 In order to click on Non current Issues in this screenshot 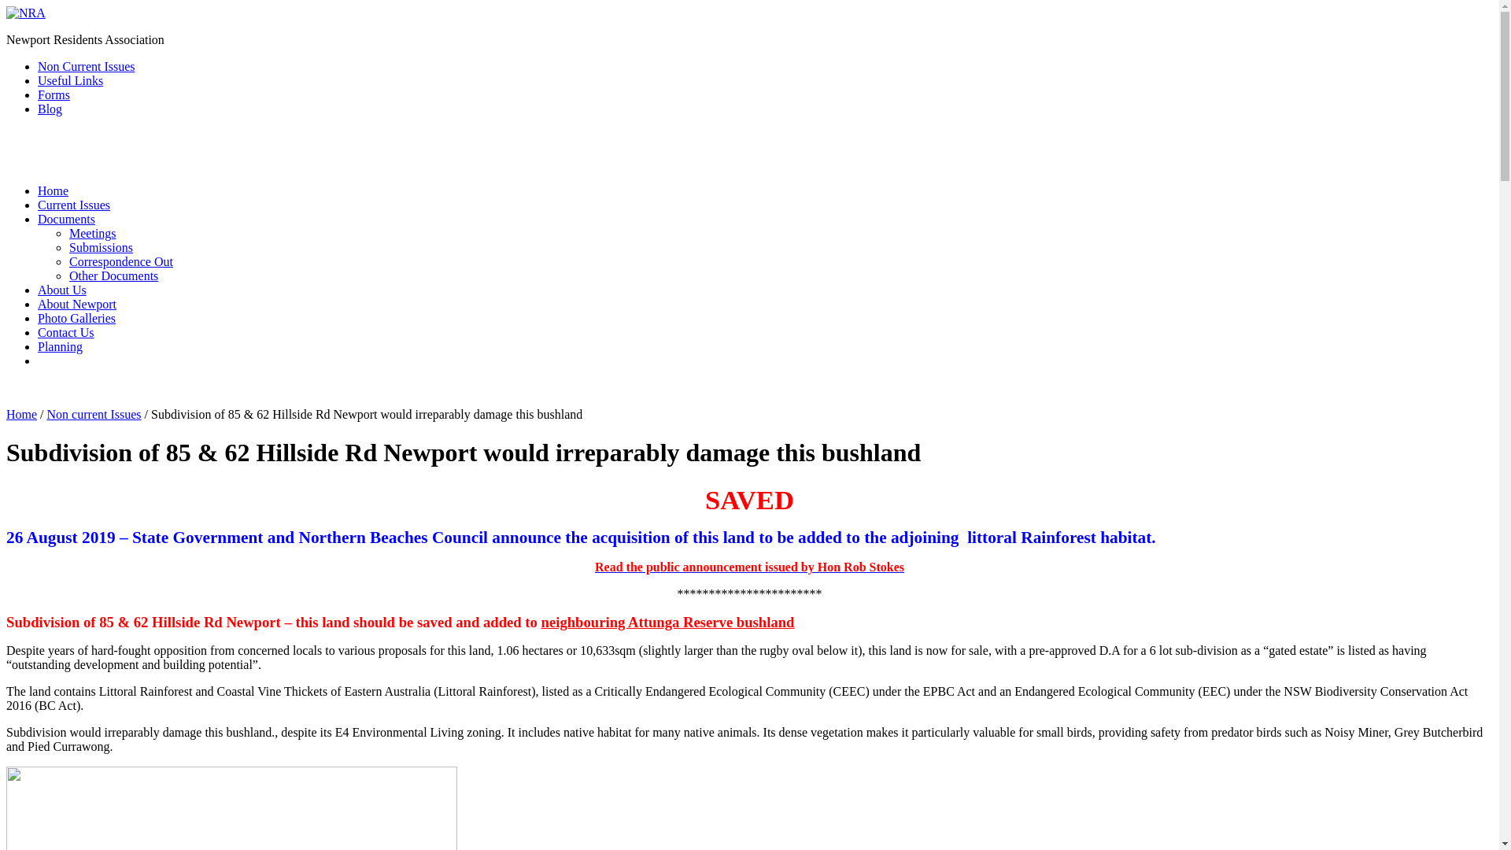, I will do `click(94, 414)`.